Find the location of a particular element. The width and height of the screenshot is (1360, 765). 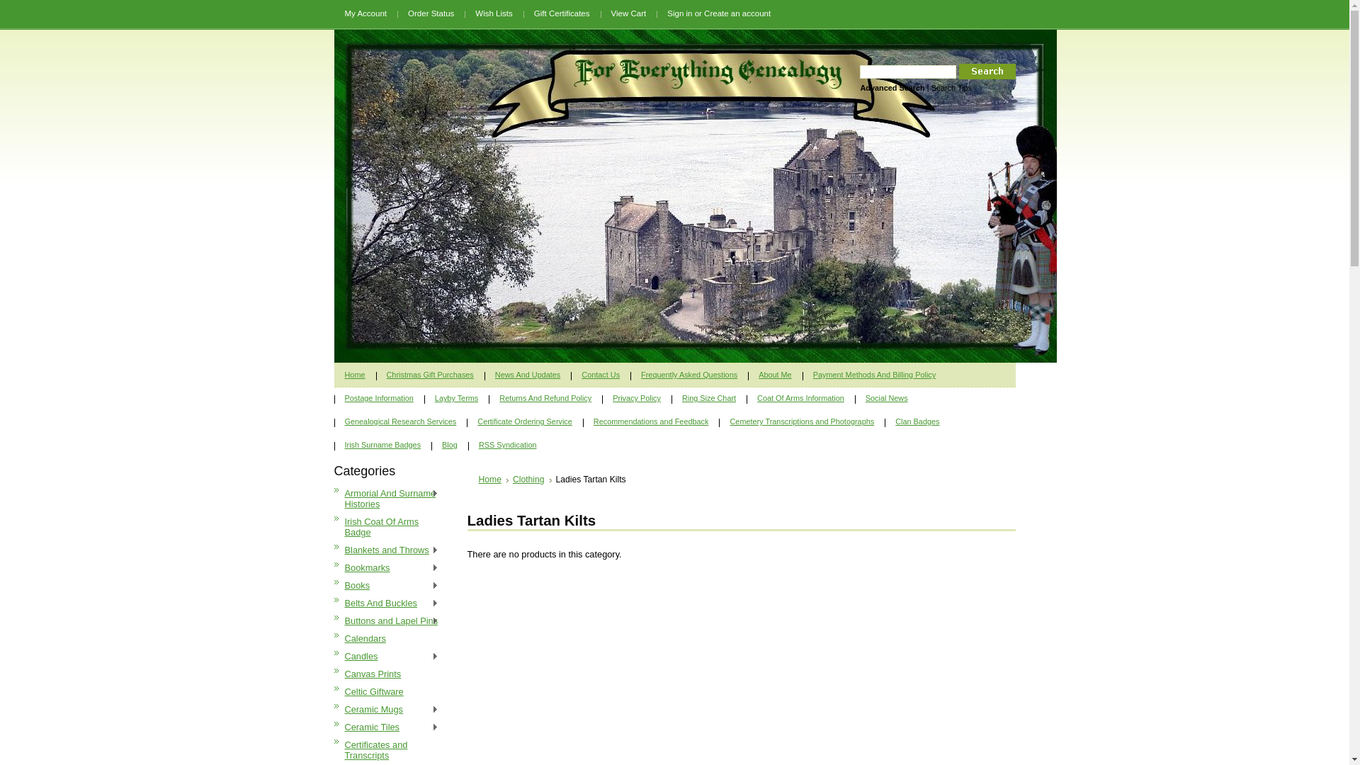

Clothing is located at coordinates (533, 480).